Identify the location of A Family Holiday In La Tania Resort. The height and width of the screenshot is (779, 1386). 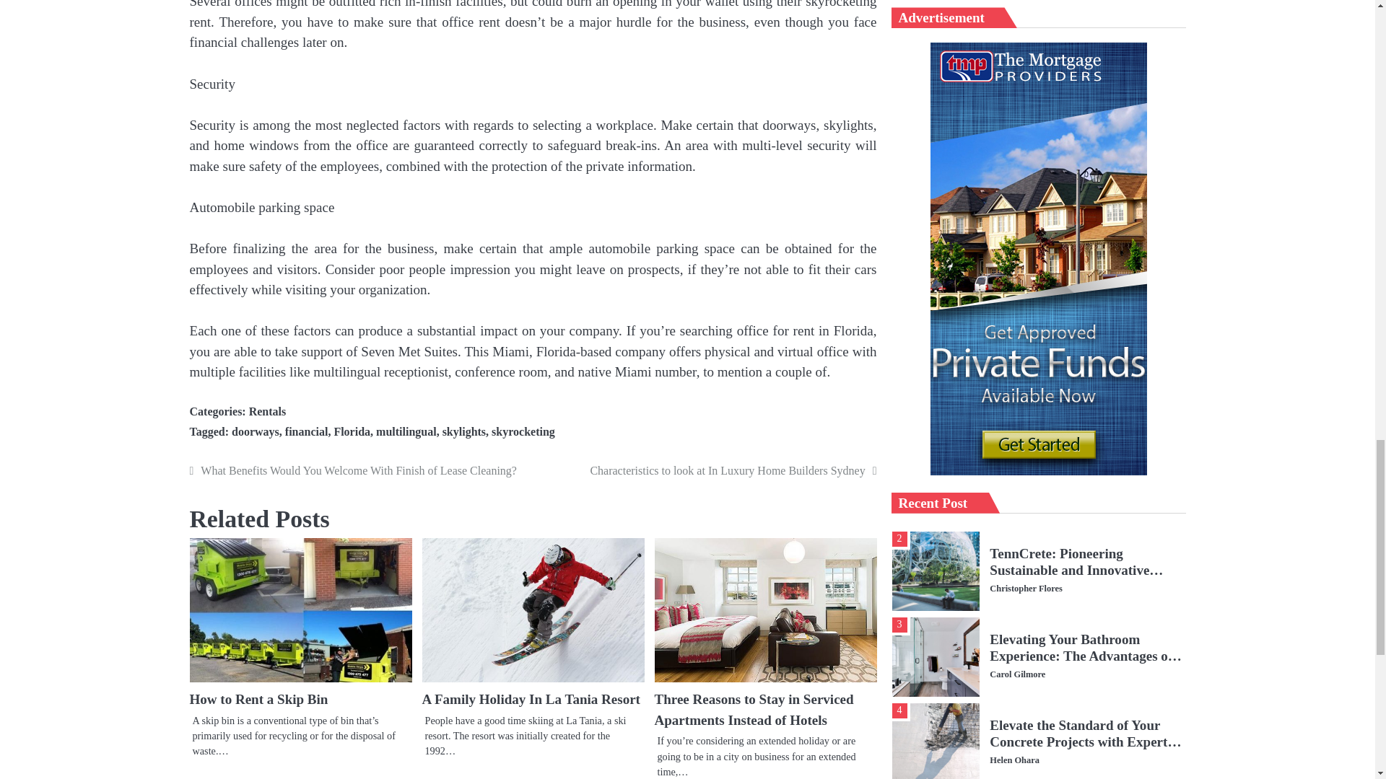
(530, 699).